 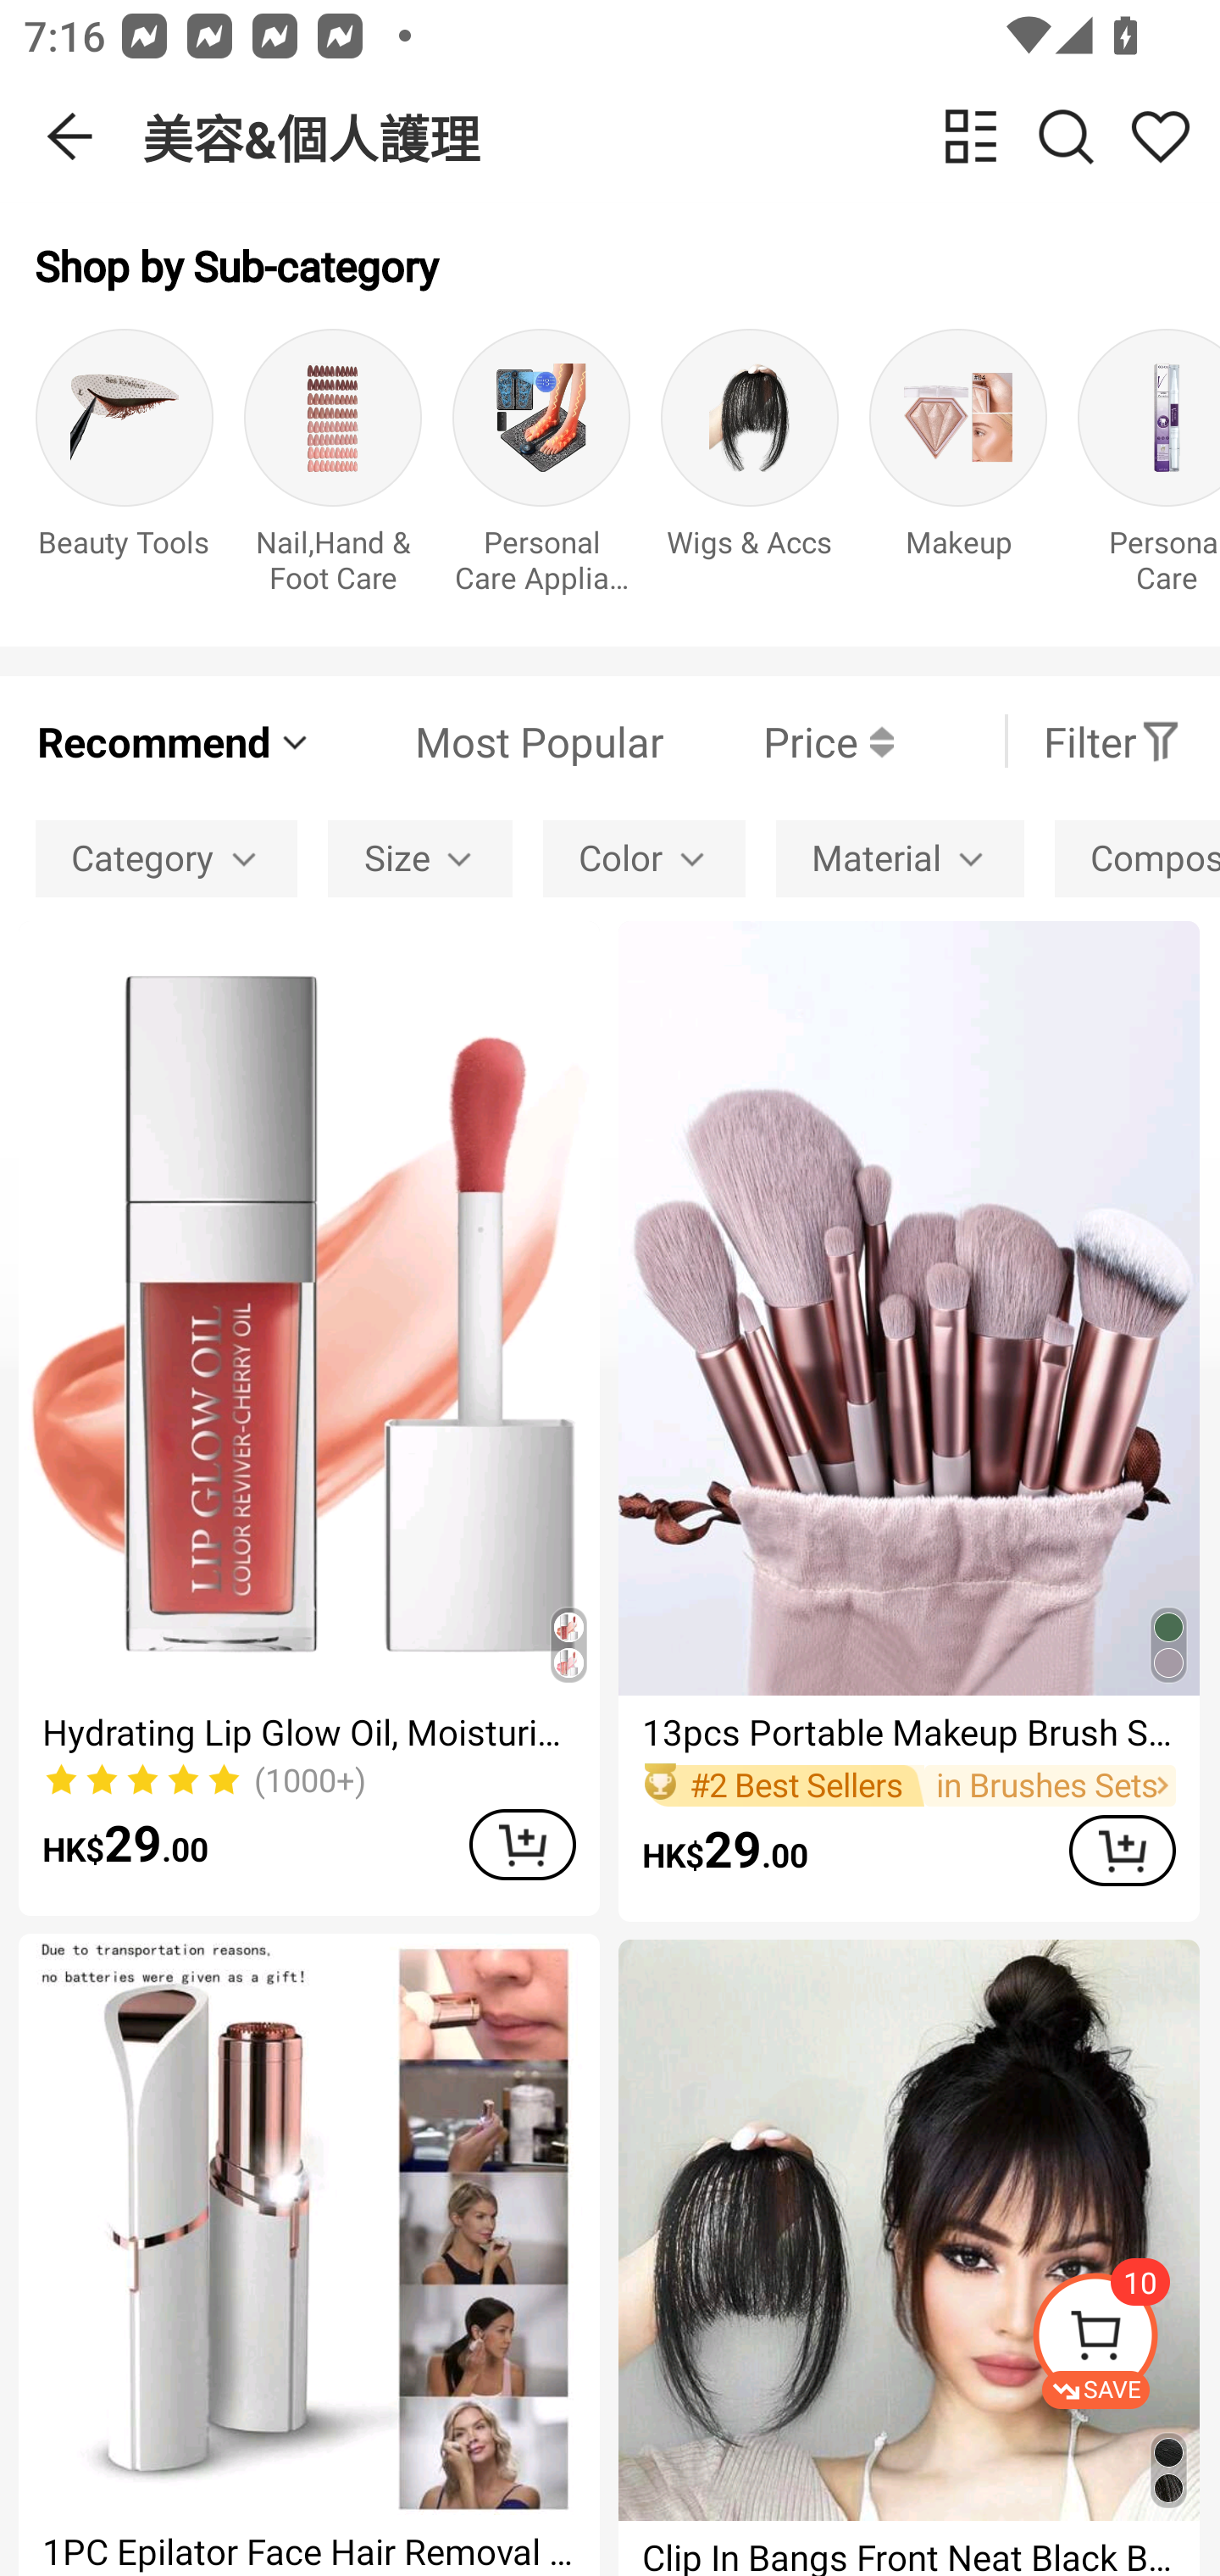 I want to click on Filter, so click(x=1112, y=741).